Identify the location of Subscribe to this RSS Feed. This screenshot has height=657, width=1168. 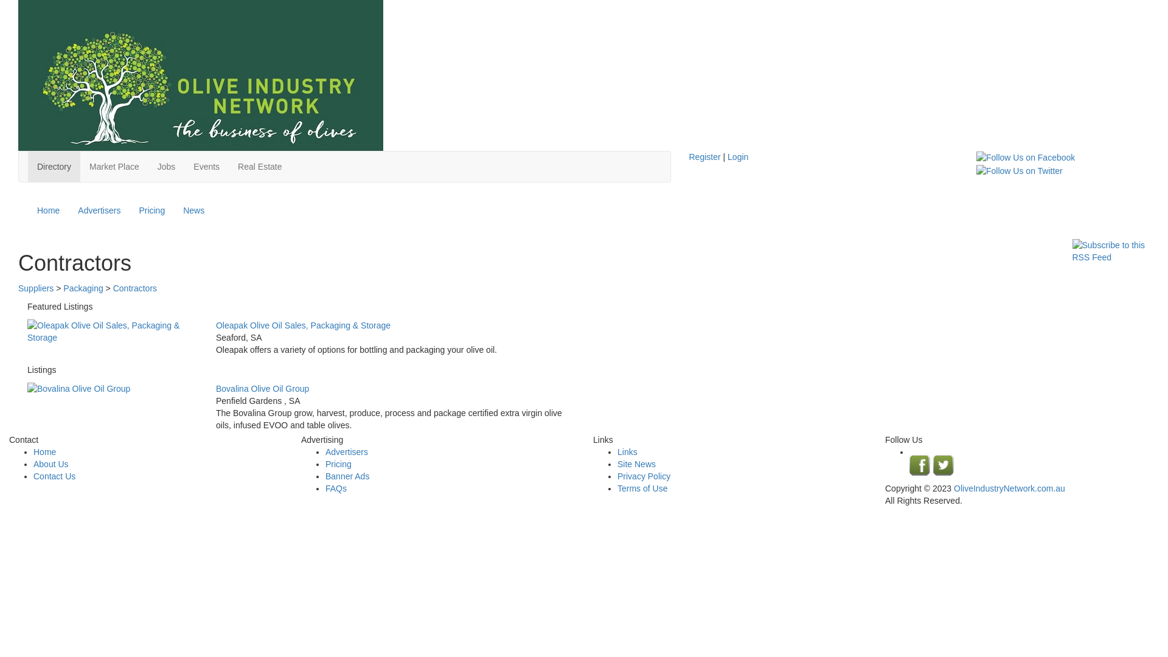
(1111, 251).